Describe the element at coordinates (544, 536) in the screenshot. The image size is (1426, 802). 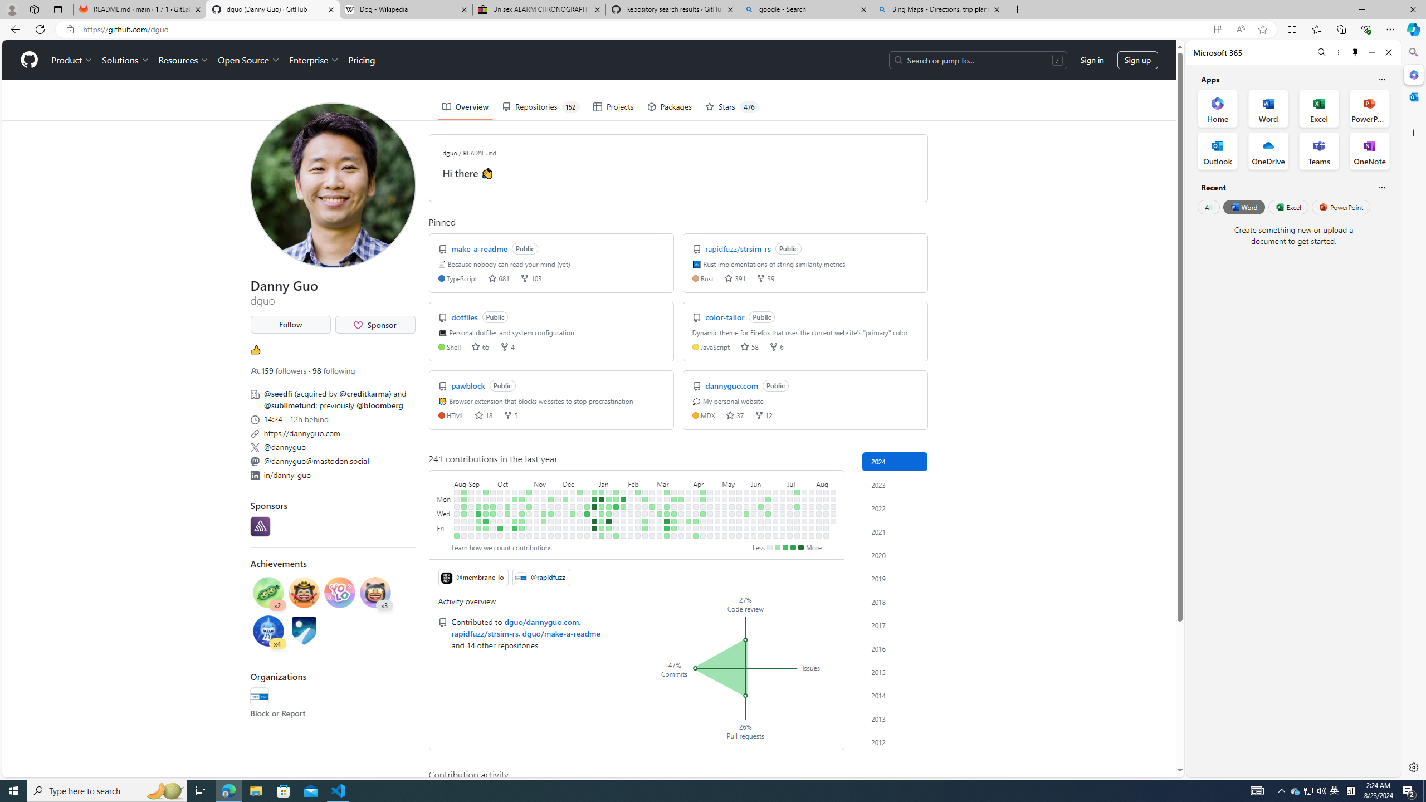
I see `No contributions on November 18th.` at that location.